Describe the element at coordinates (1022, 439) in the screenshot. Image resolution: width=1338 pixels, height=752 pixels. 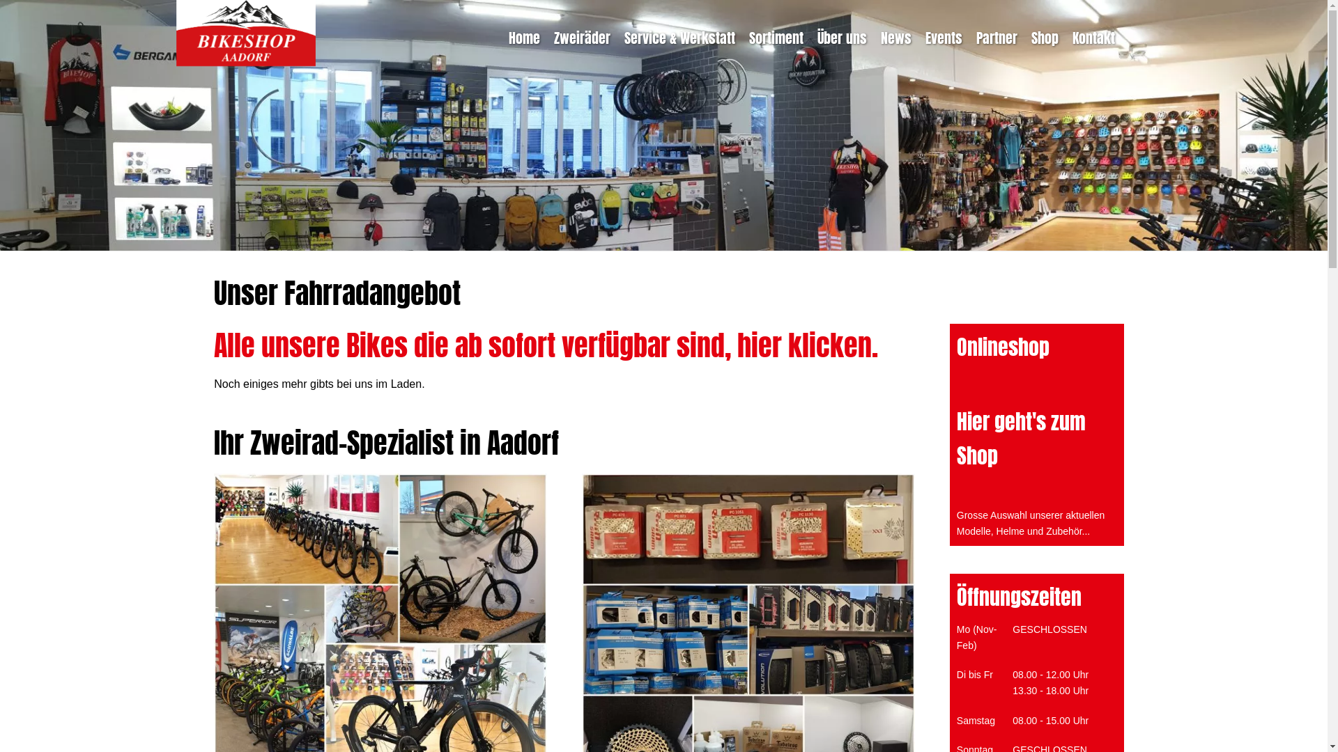
I see `Hier geht's zum Shop` at that location.